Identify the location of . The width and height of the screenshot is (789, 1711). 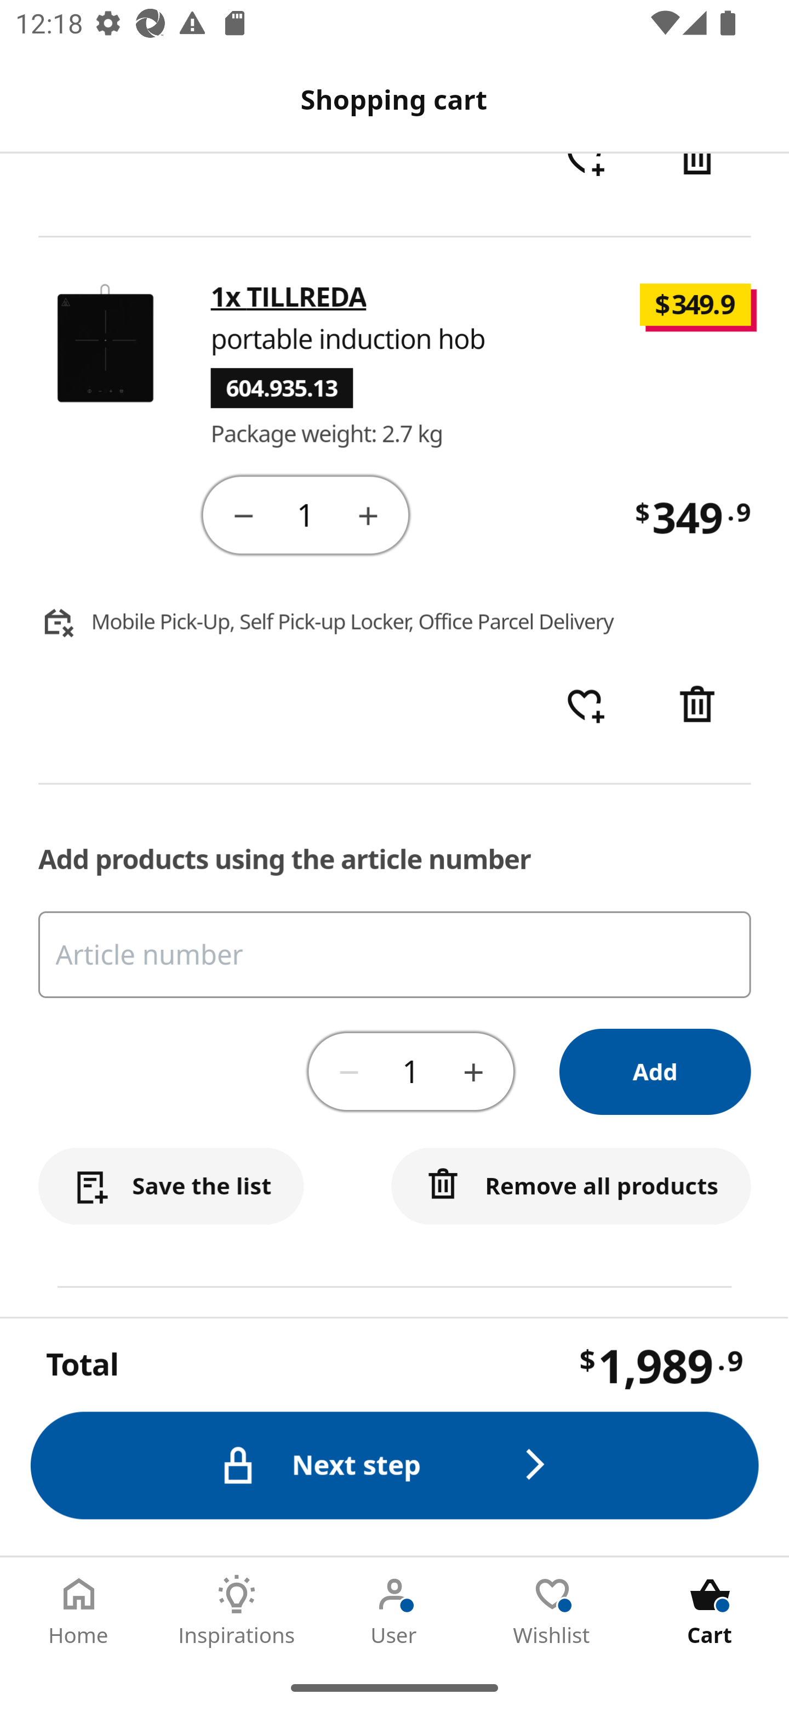
(350, 1072).